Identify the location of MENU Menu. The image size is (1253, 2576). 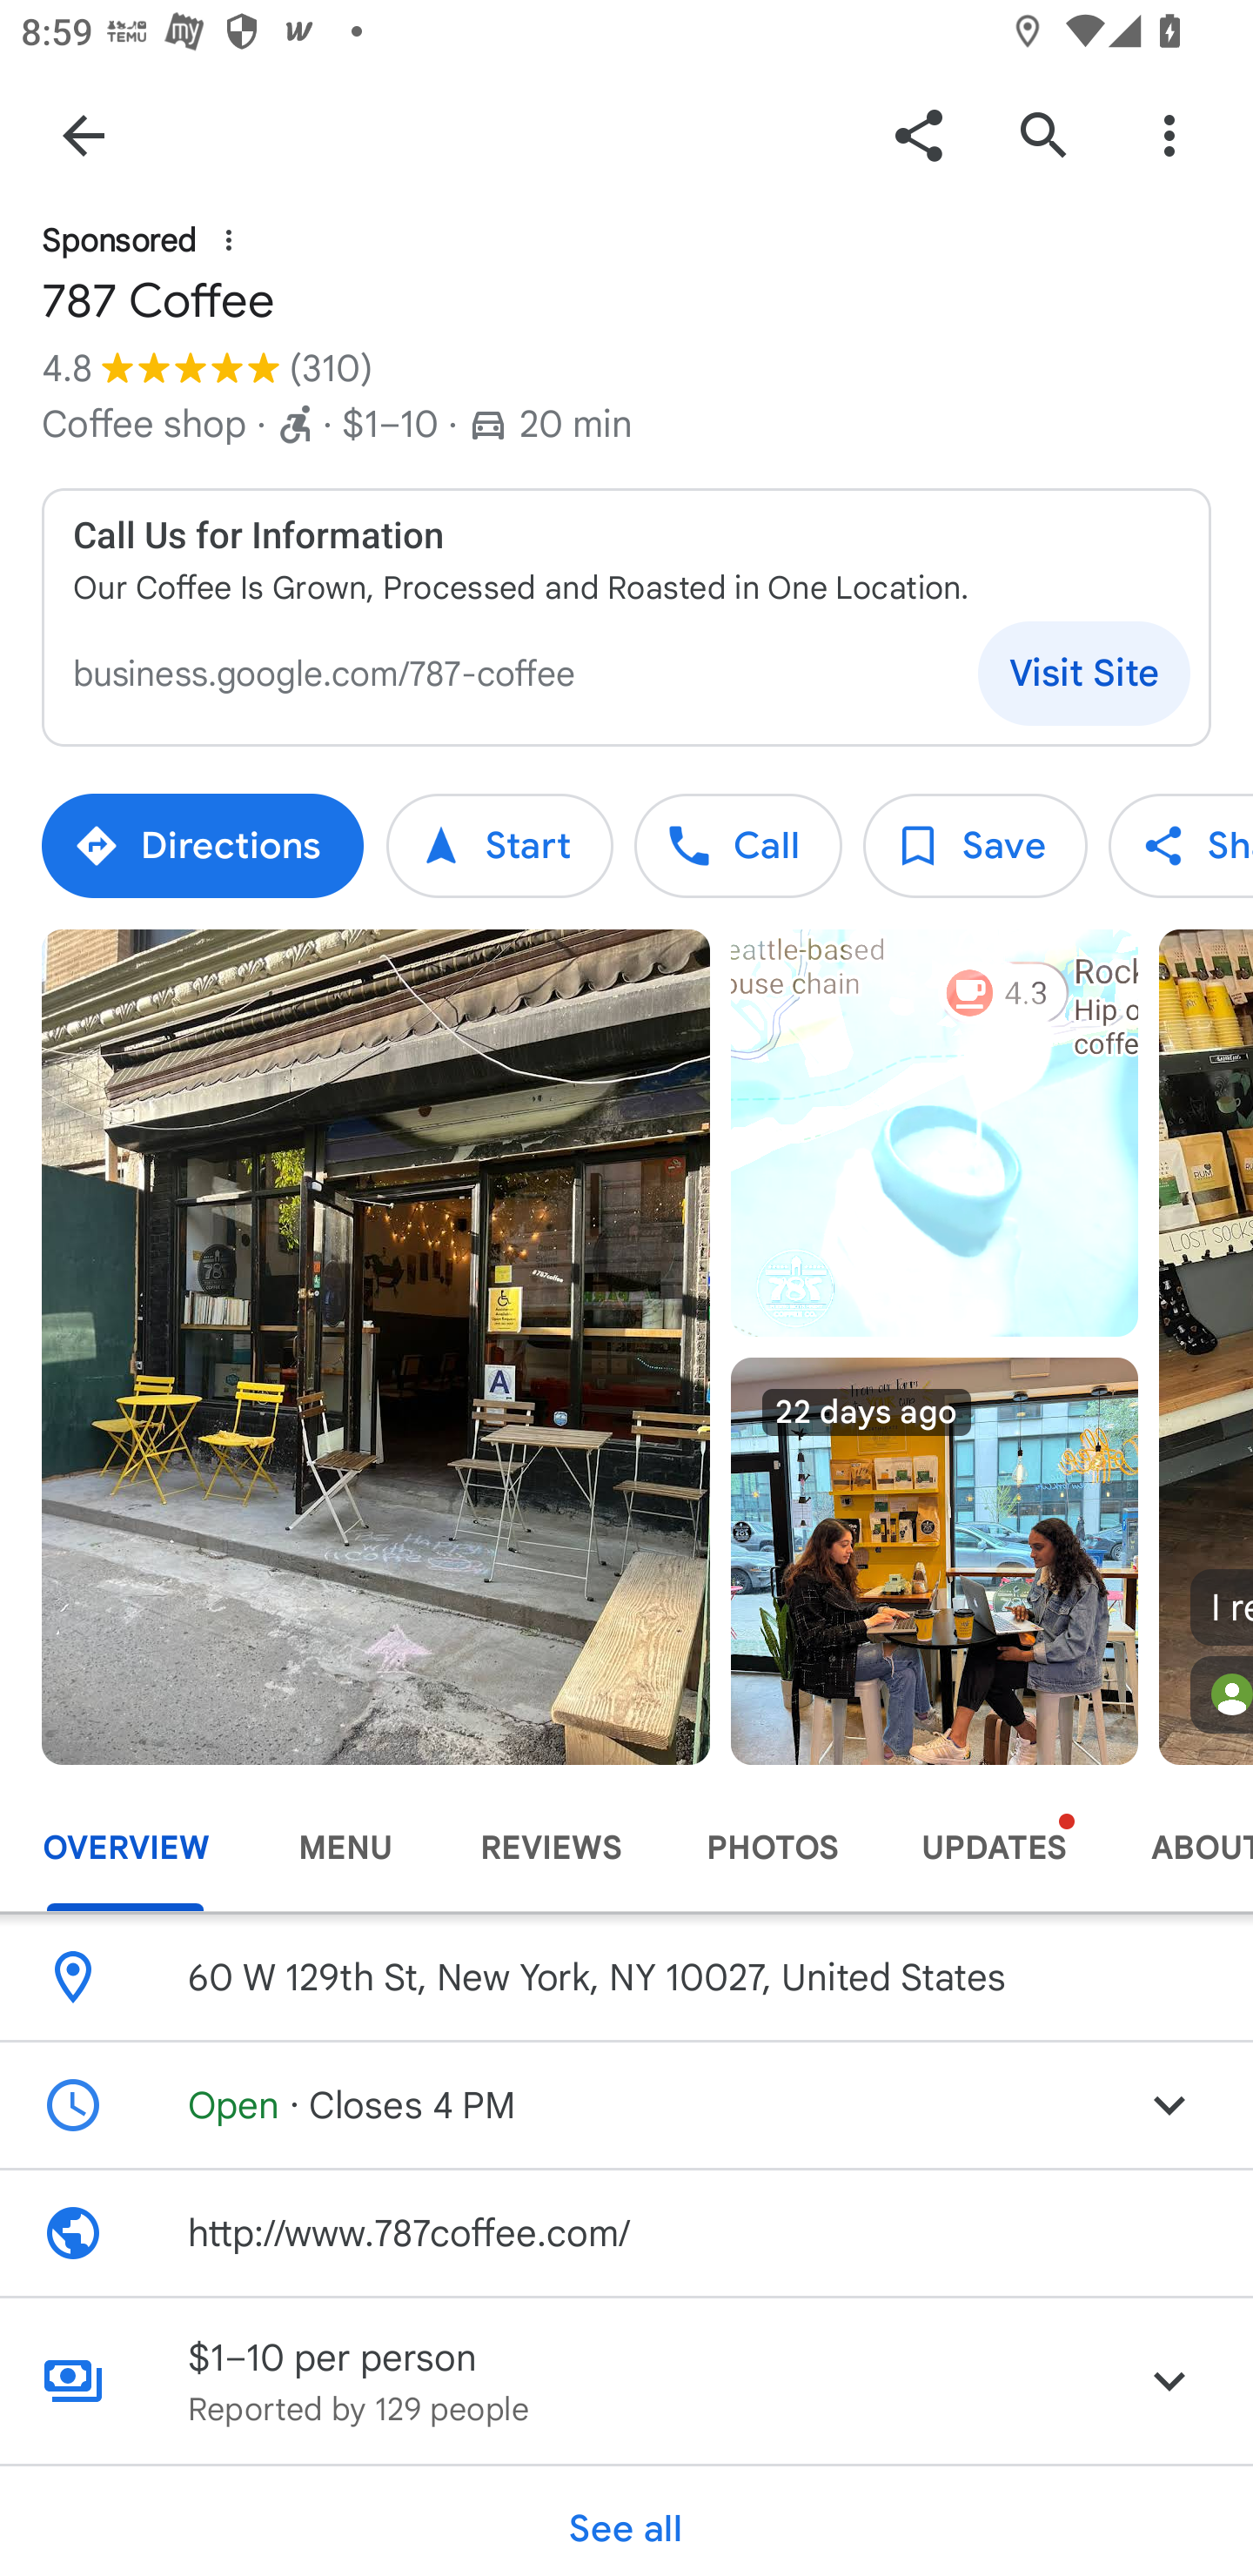
(345, 1848).